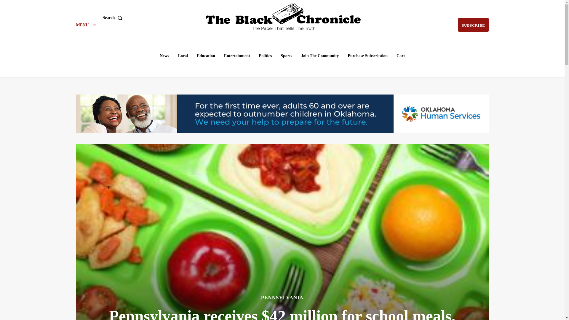  Describe the element at coordinates (283, 17) in the screenshot. I see `The Black Chronicle` at that location.